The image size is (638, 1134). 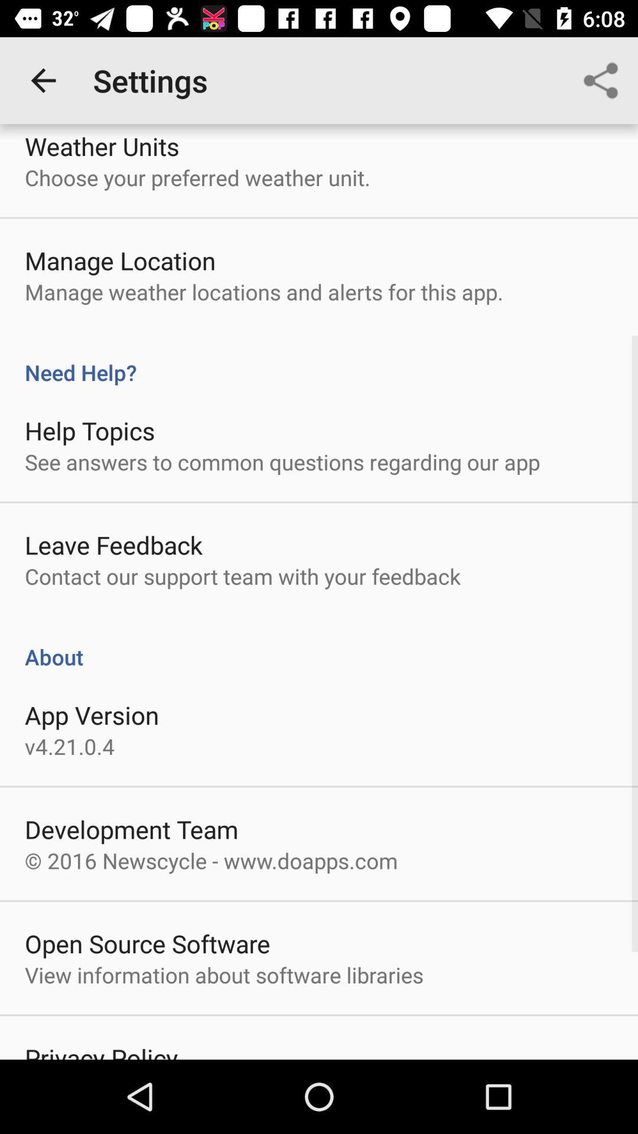 What do you see at coordinates (282, 462) in the screenshot?
I see `choose icon above leave feedback item` at bounding box center [282, 462].